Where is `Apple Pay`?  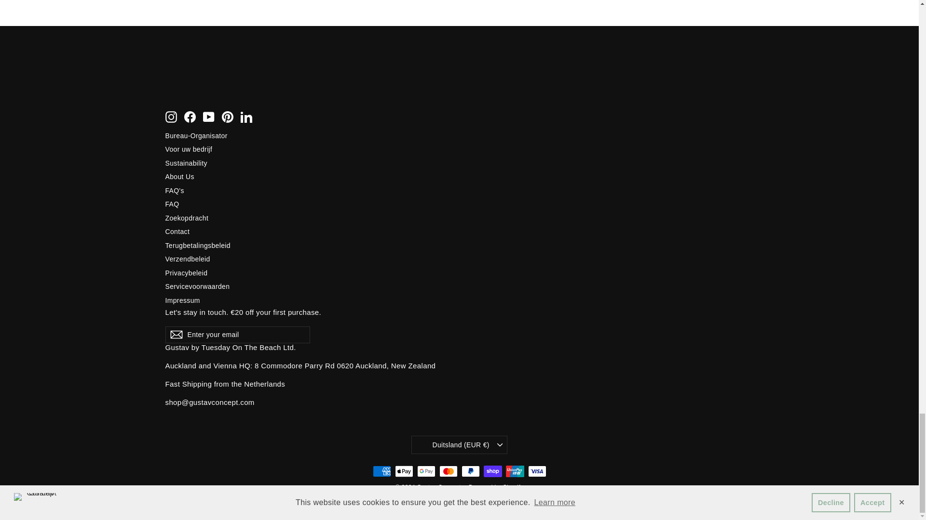 Apple Pay is located at coordinates (403, 471).